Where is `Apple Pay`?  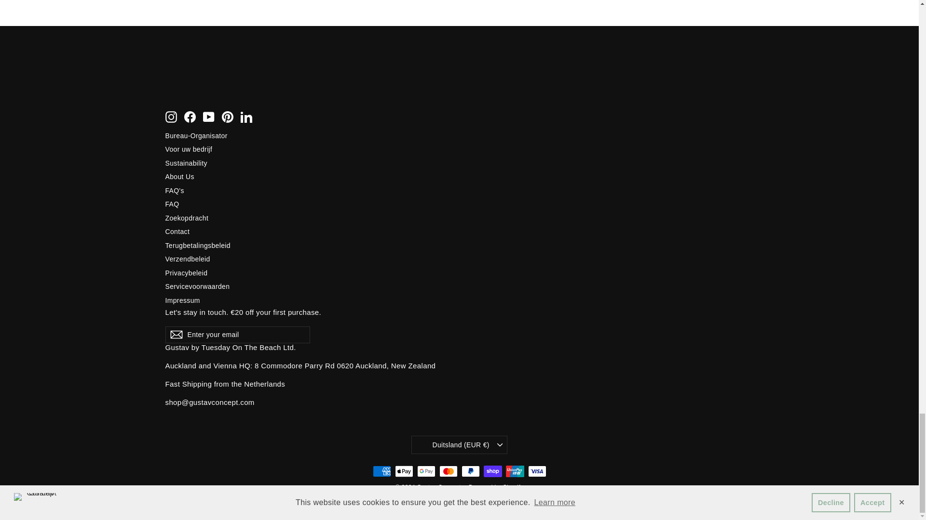 Apple Pay is located at coordinates (403, 471).